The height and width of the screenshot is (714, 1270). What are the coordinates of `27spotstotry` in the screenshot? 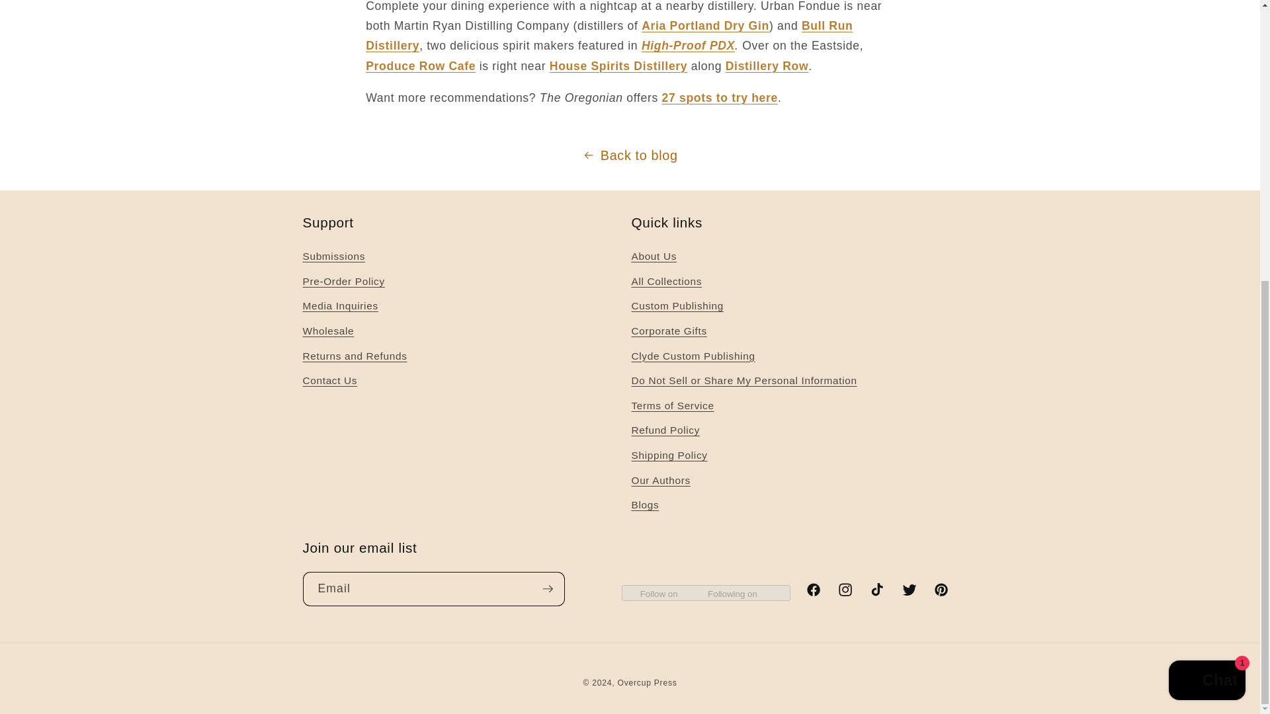 It's located at (720, 98).